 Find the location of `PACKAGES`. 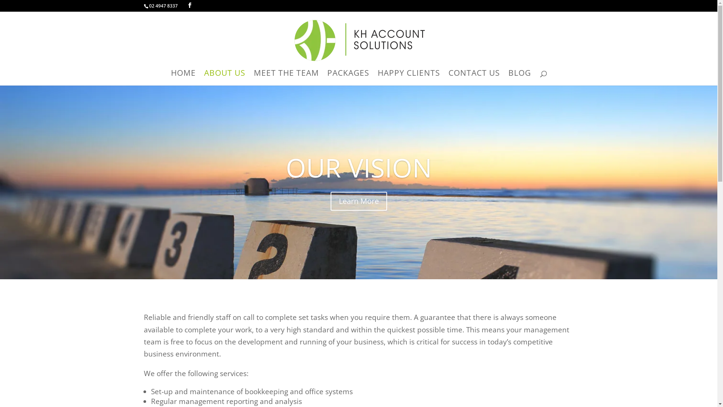

PACKAGES is located at coordinates (348, 78).